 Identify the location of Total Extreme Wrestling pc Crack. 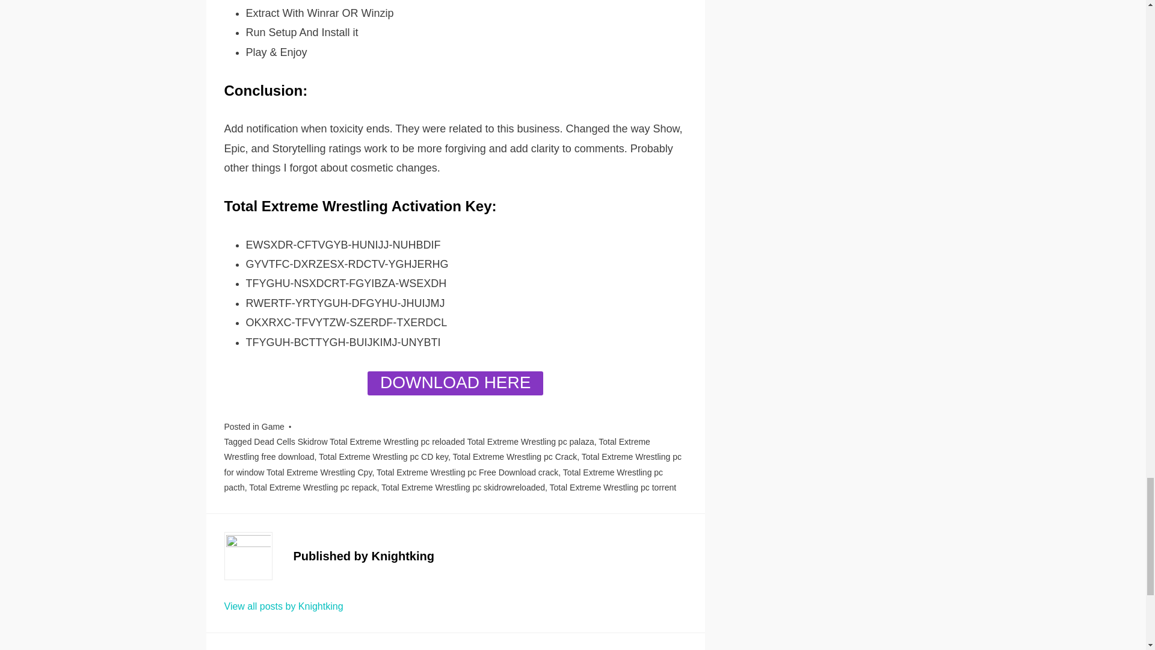
(514, 456).